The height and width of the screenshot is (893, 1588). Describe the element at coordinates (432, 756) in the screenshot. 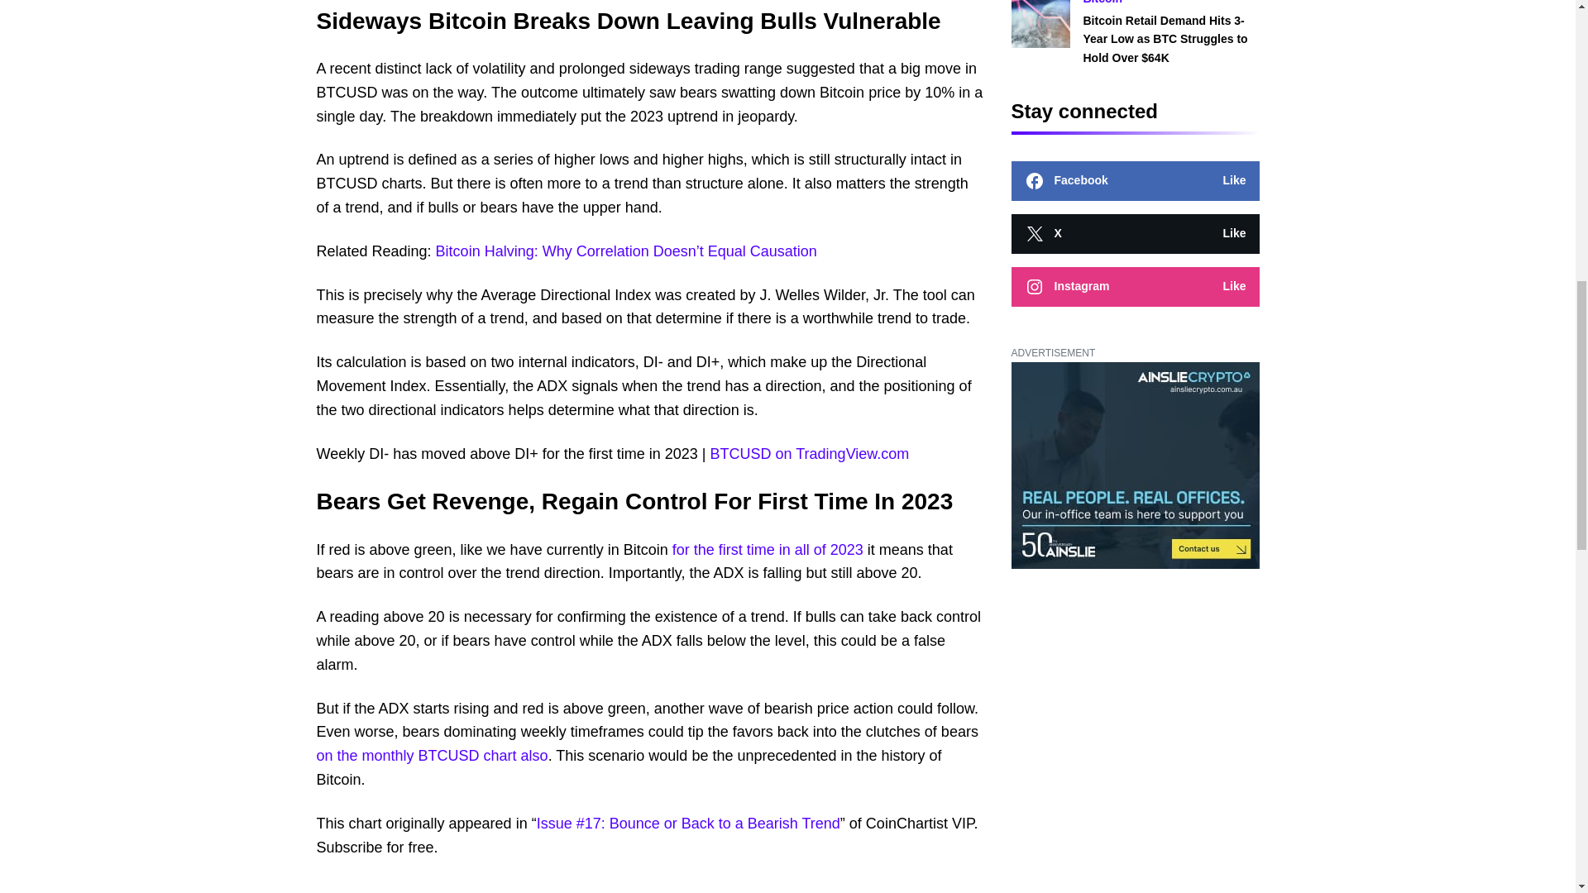

I see `on the monthly BTCUSD chart also` at that location.